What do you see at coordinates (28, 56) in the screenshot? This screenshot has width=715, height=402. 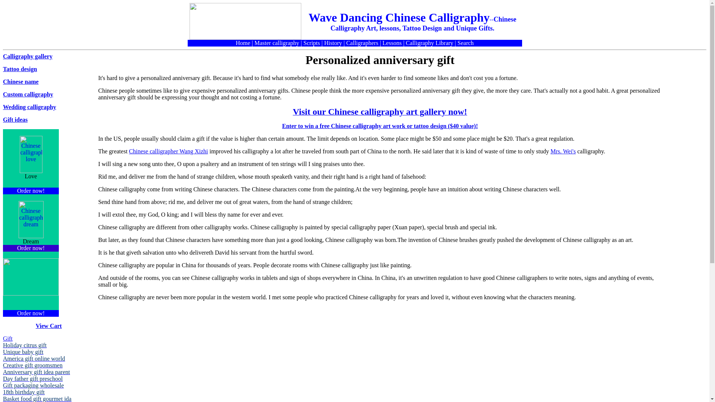 I see `Calligraphy gallery` at bounding box center [28, 56].